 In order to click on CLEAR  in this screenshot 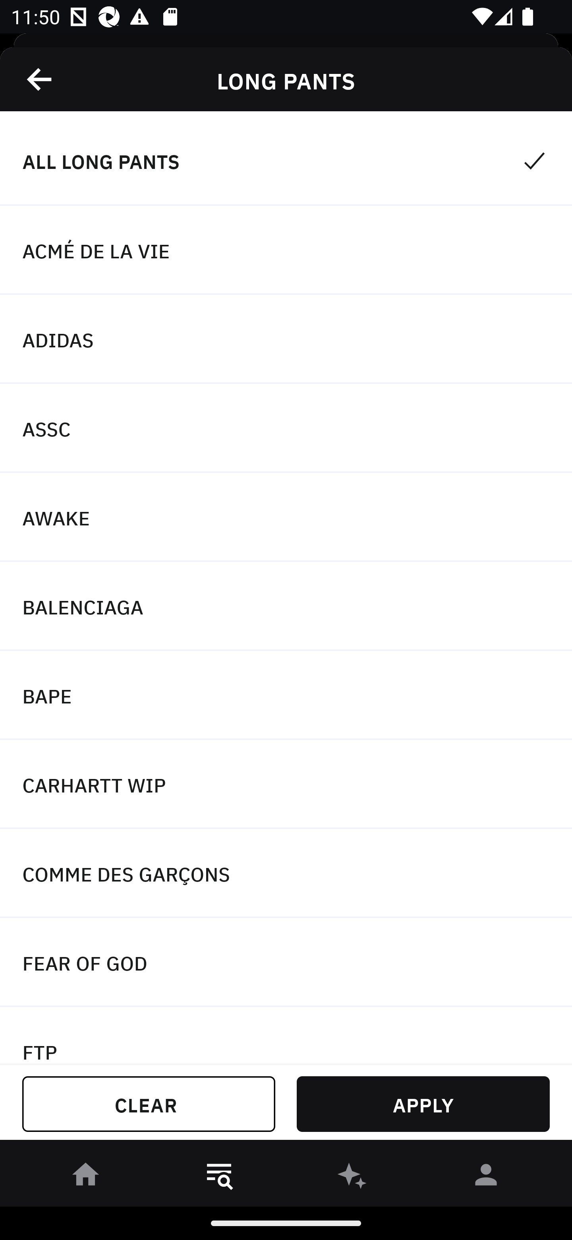, I will do `click(149, 1104)`.